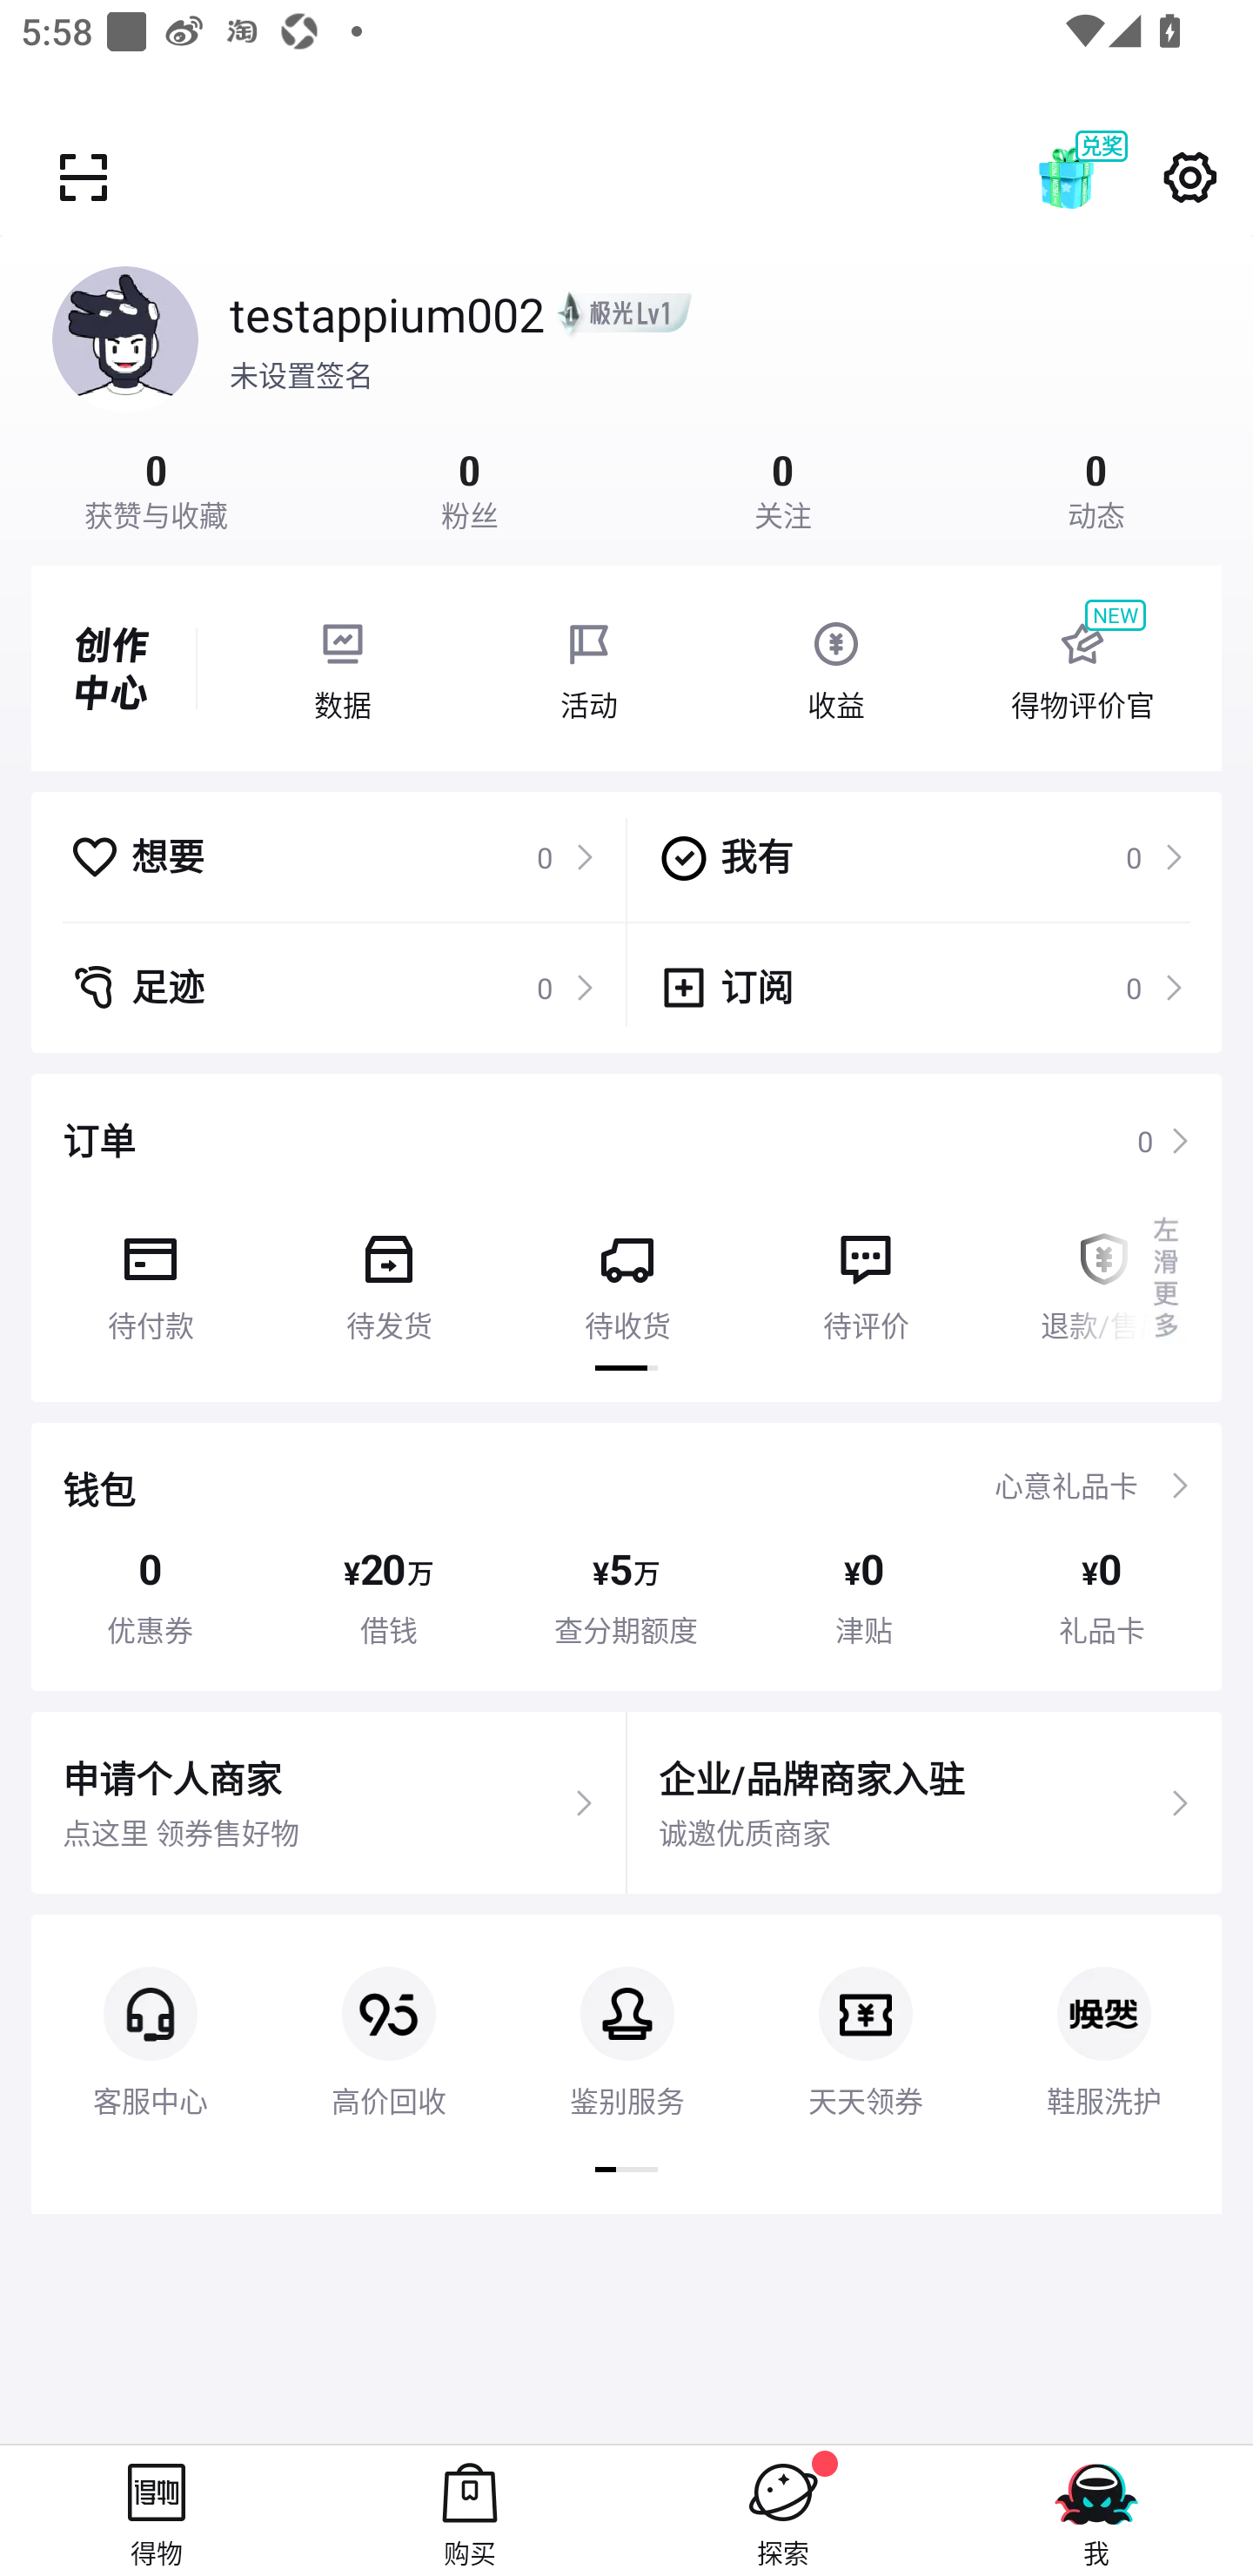 The width and height of the screenshot is (1253, 2576). I want to click on 订单 0 待付款 待发货 待收货 待评价 退款/售后, so click(626, 1238).